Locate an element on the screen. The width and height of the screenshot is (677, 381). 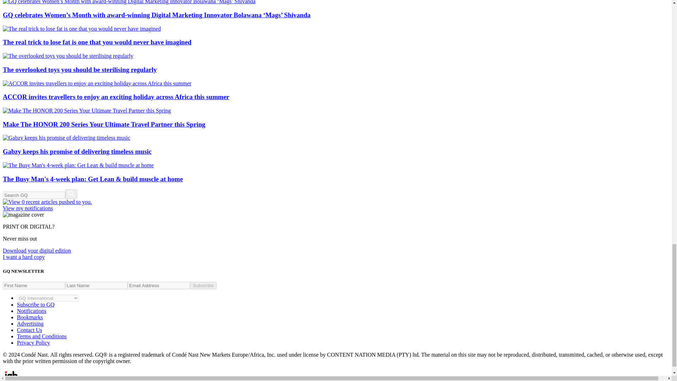
Advertising is located at coordinates (30, 323).